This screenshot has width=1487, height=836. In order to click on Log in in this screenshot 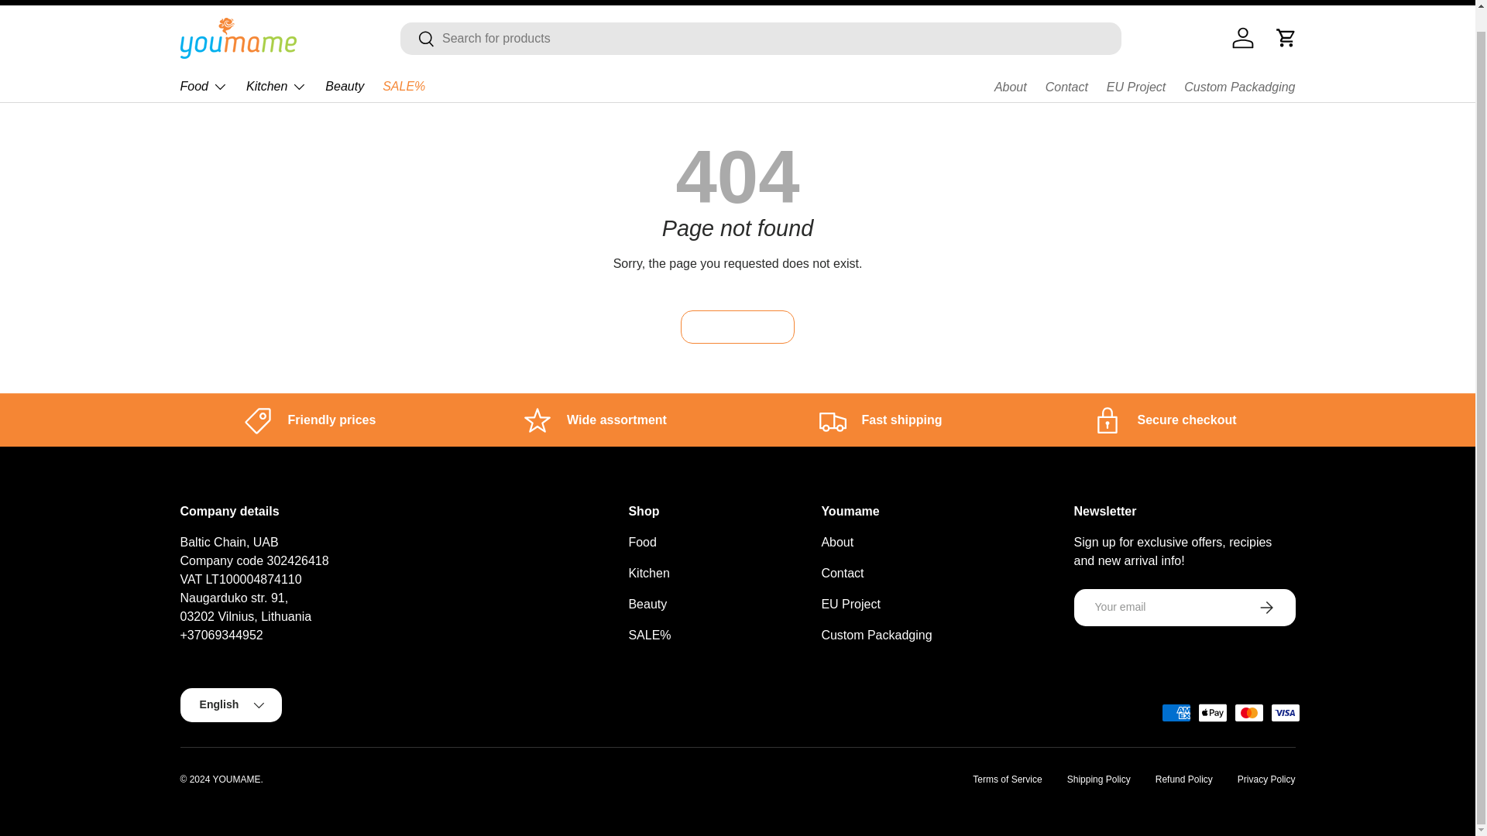, I will do `click(1242, 38)`.